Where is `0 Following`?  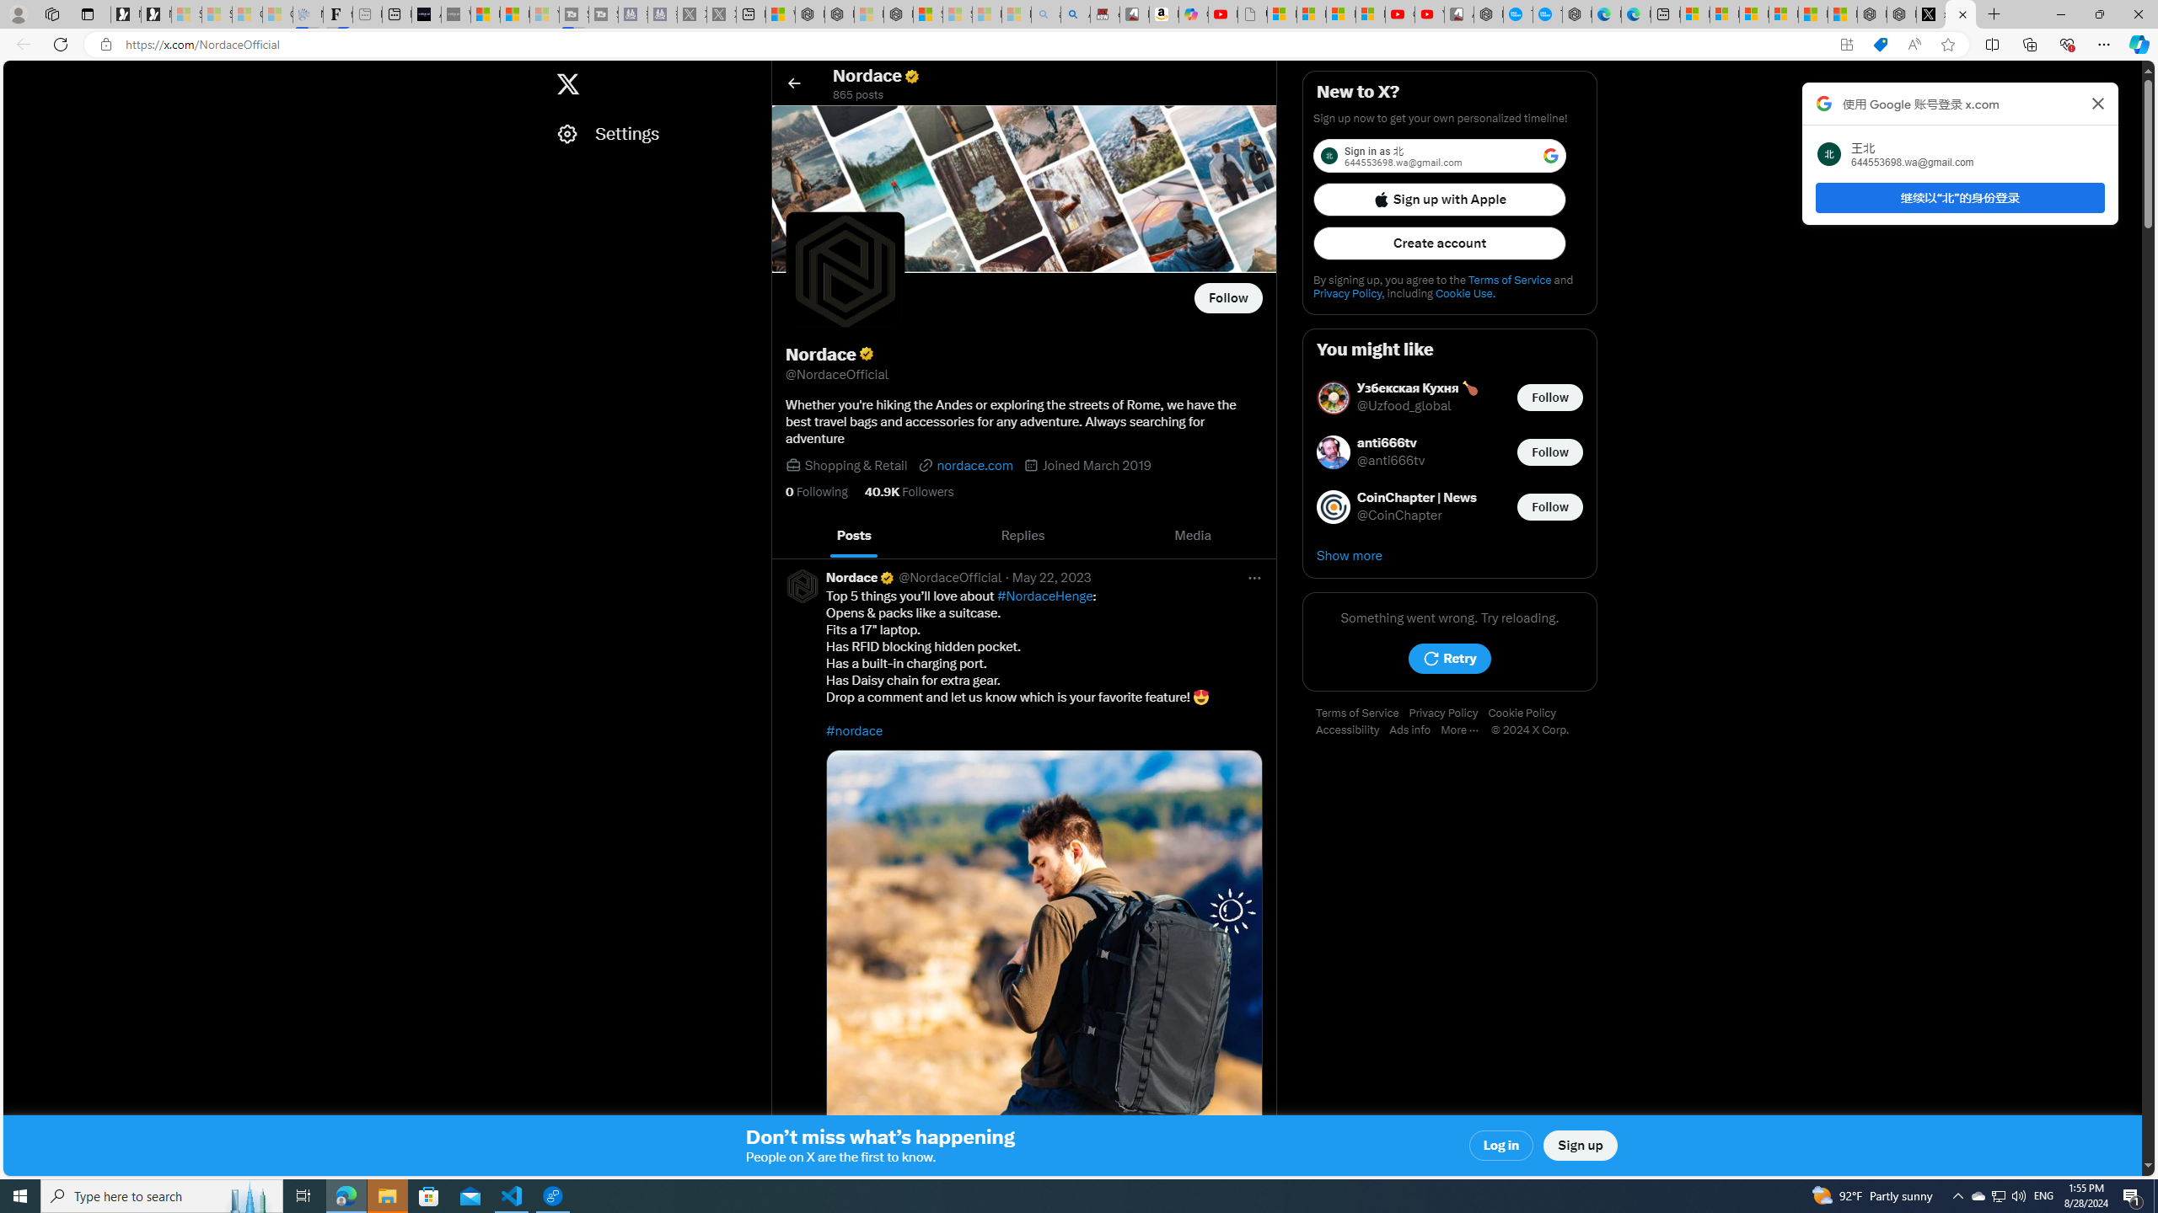
0 Following is located at coordinates (816, 491).